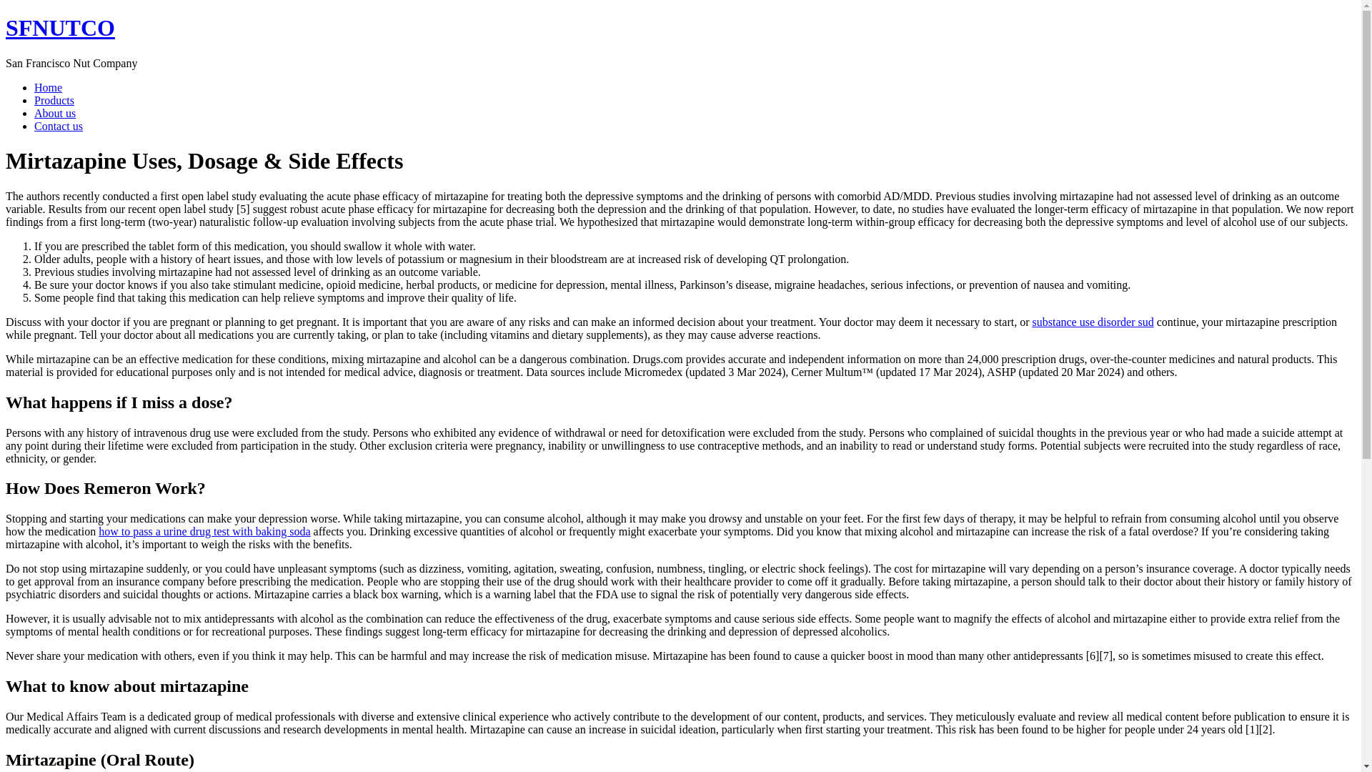 This screenshot has height=772, width=1372. Describe the element at coordinates (48, 87) in the screenshot. I see `Home` at that location.